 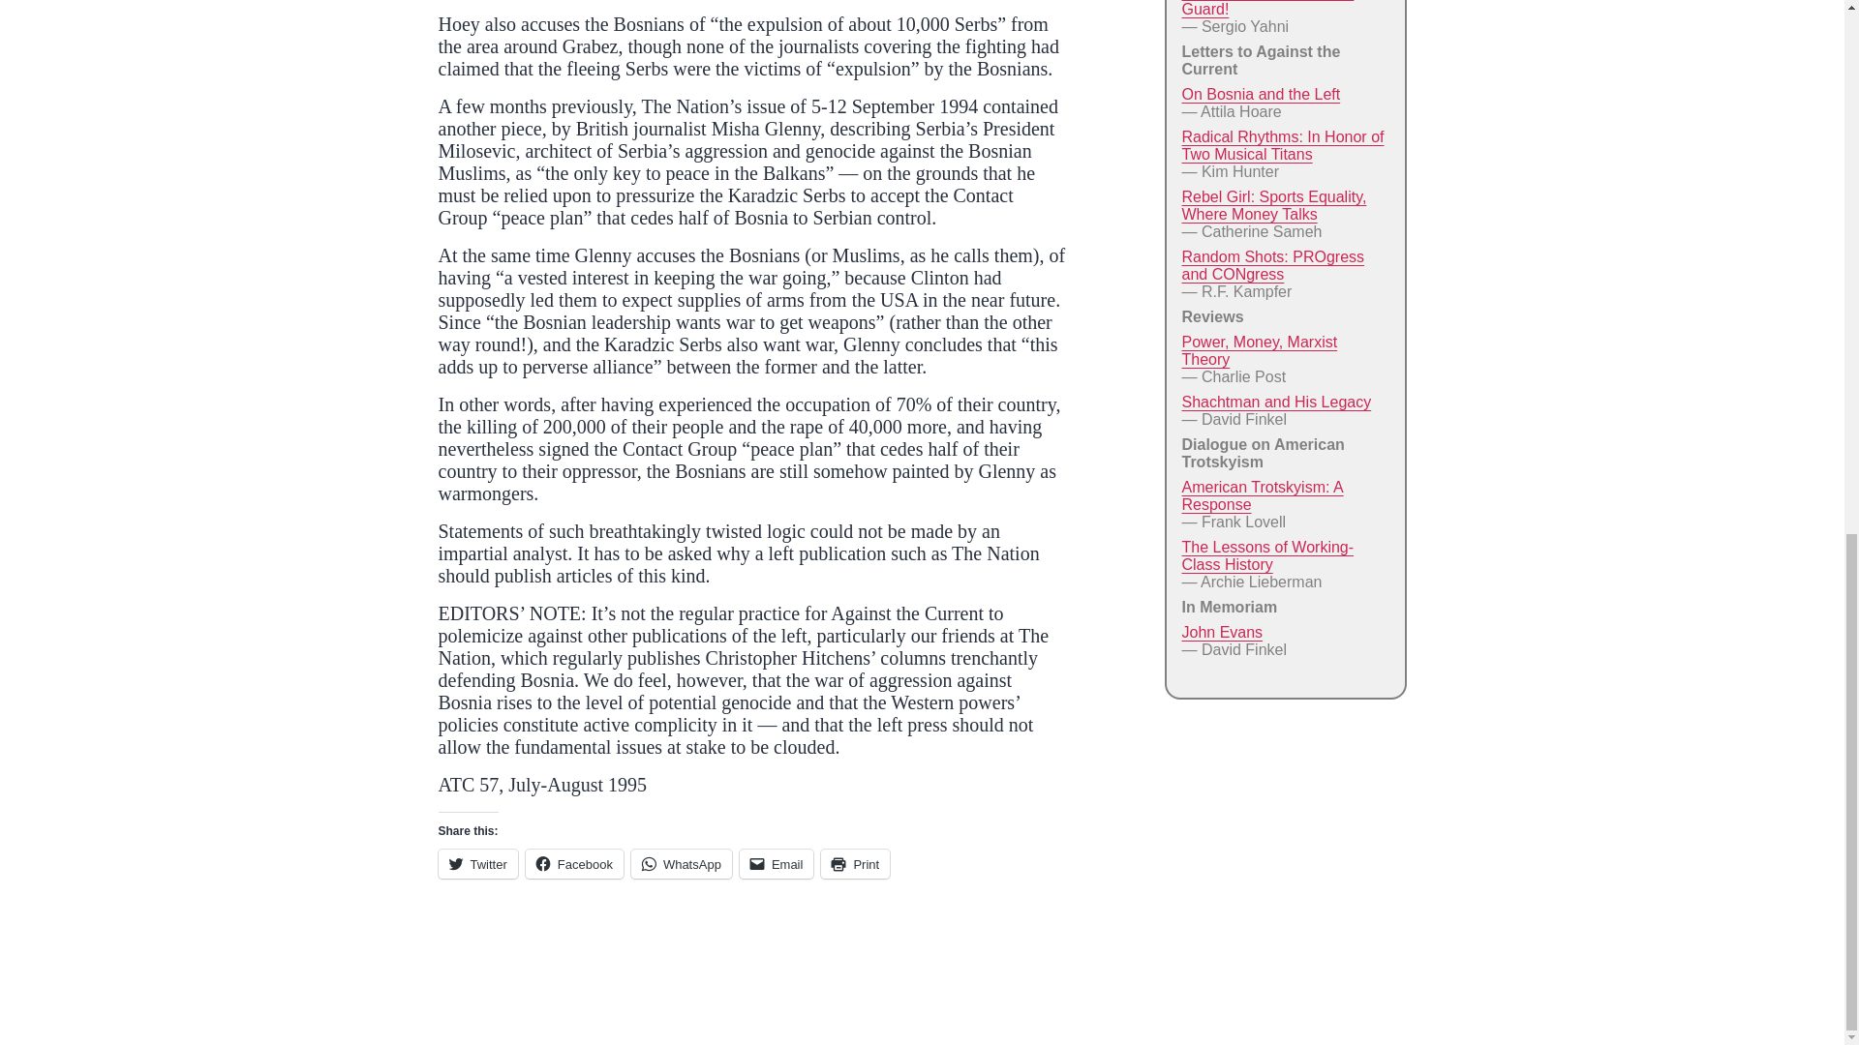 I want to click on Radical Rhythms: In Honor of Two Musical Titans, so click(x=1282, y=145).